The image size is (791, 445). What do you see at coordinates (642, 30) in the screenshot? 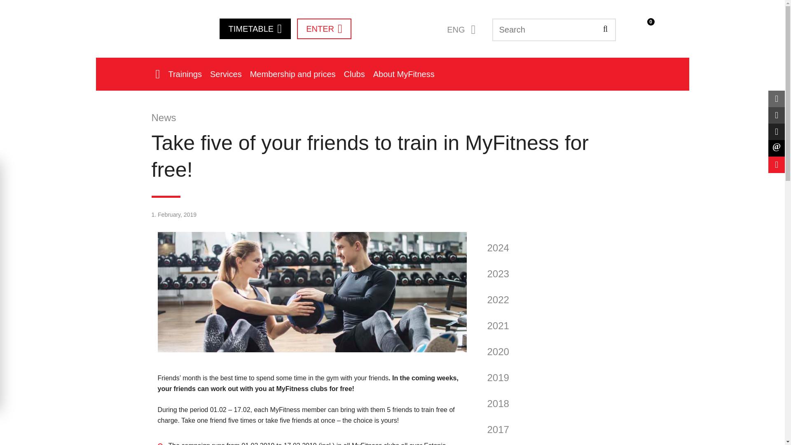
I see `0` at bounding box center [642, 30].